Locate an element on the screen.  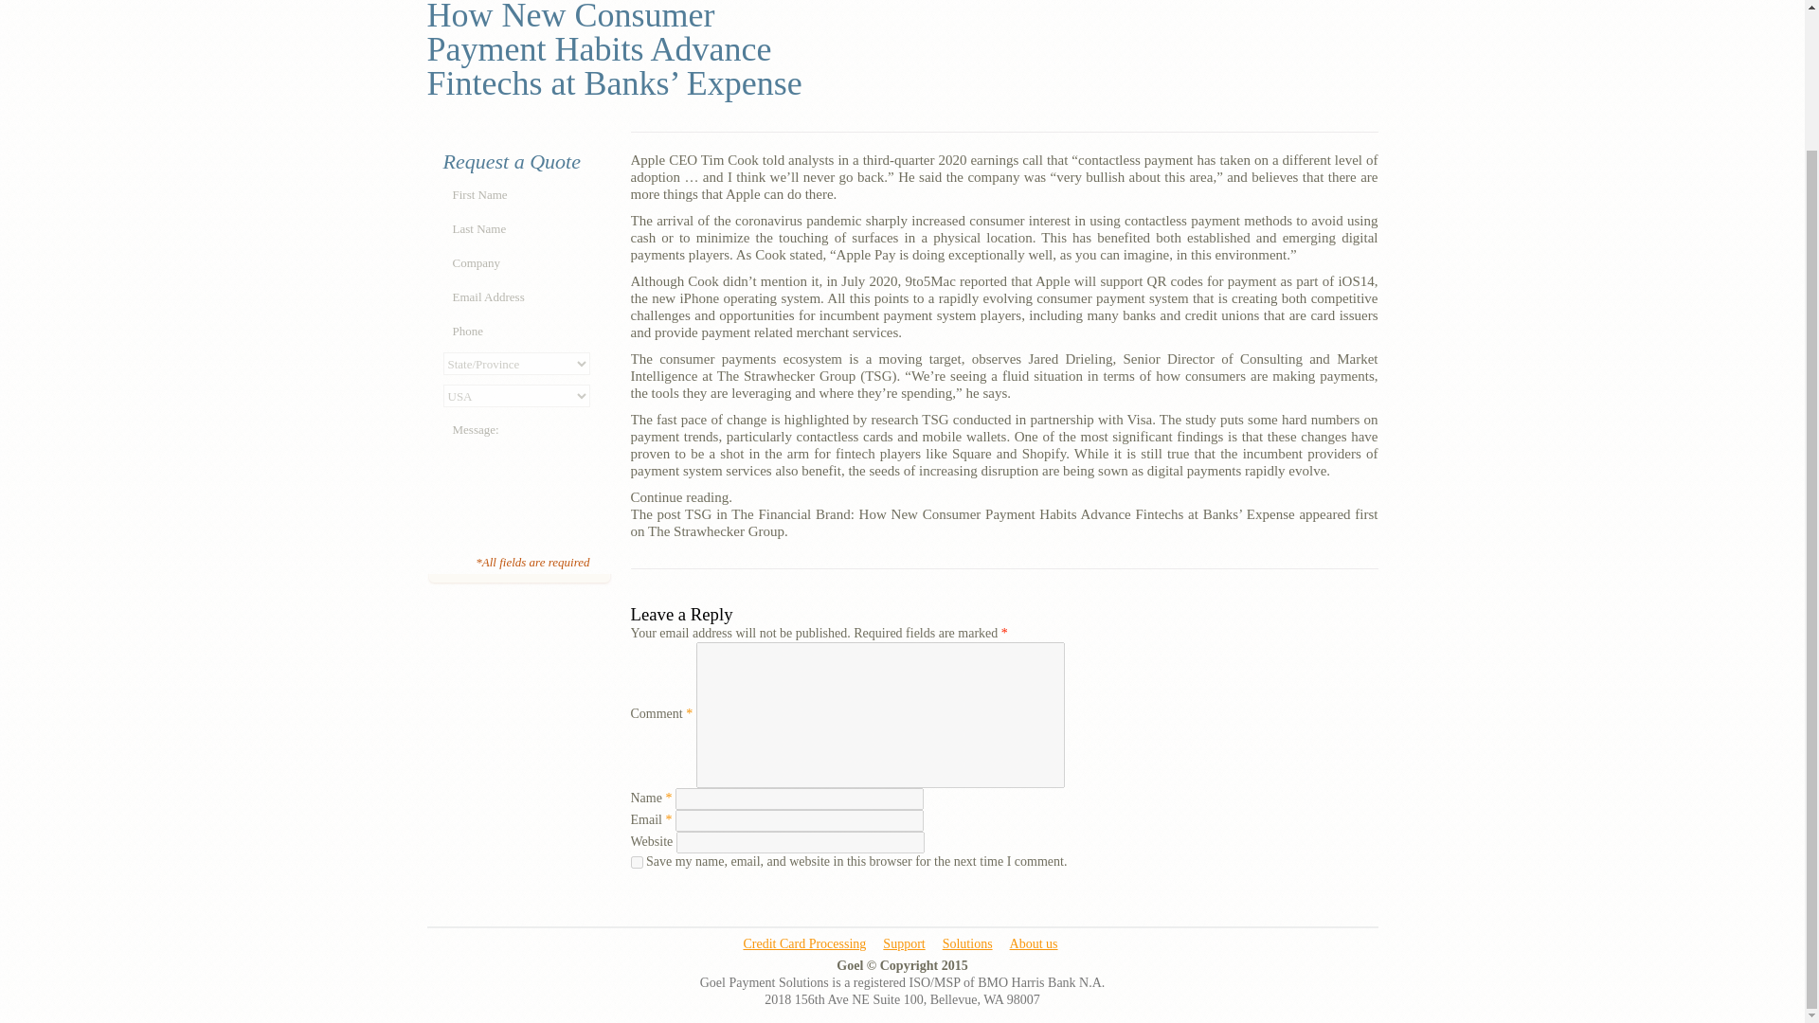
Credit Card Processing is located at coordinates (803, 943).